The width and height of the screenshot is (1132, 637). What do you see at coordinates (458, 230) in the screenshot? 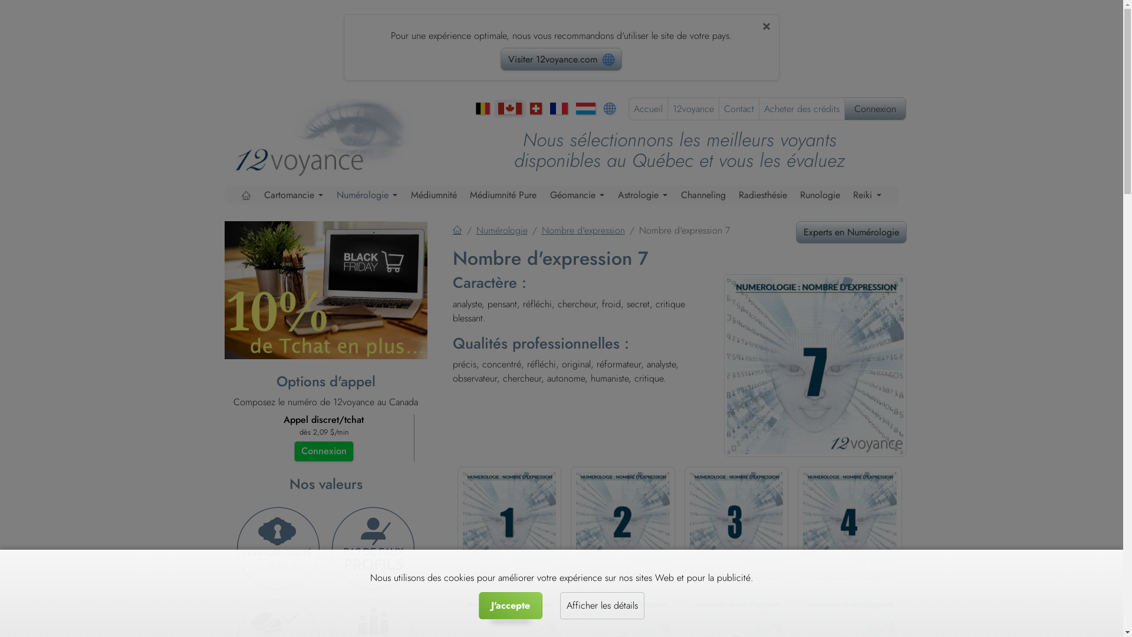
I see `Accueil` at bounding box center [458, 230].